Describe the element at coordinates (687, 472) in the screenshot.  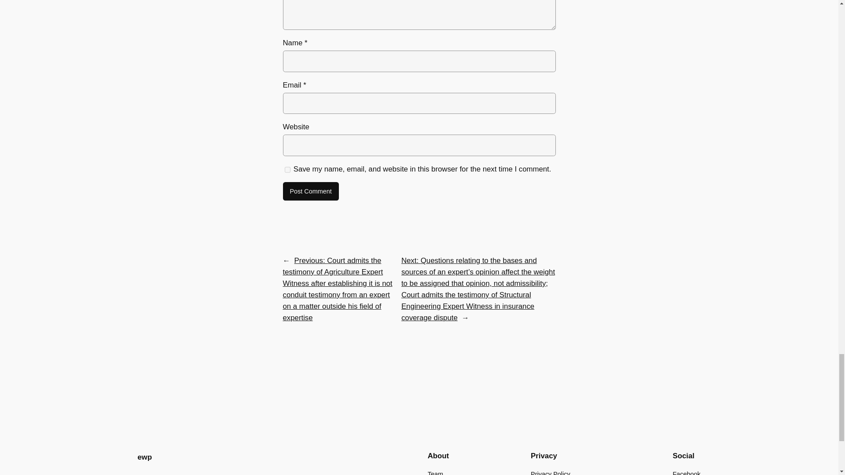
I see `Facebook` at that location.